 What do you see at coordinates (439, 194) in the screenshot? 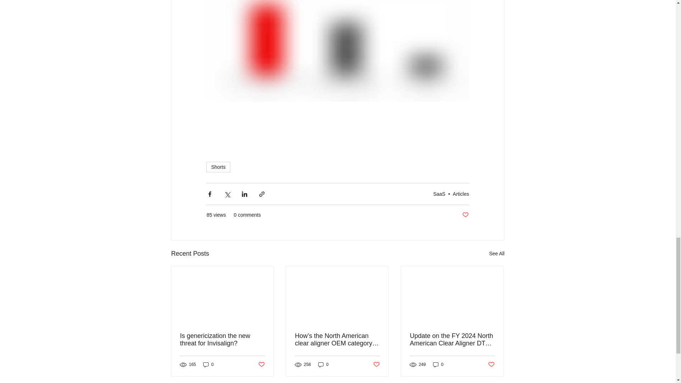
I see `SaaS` at bounding box center [439, 194].